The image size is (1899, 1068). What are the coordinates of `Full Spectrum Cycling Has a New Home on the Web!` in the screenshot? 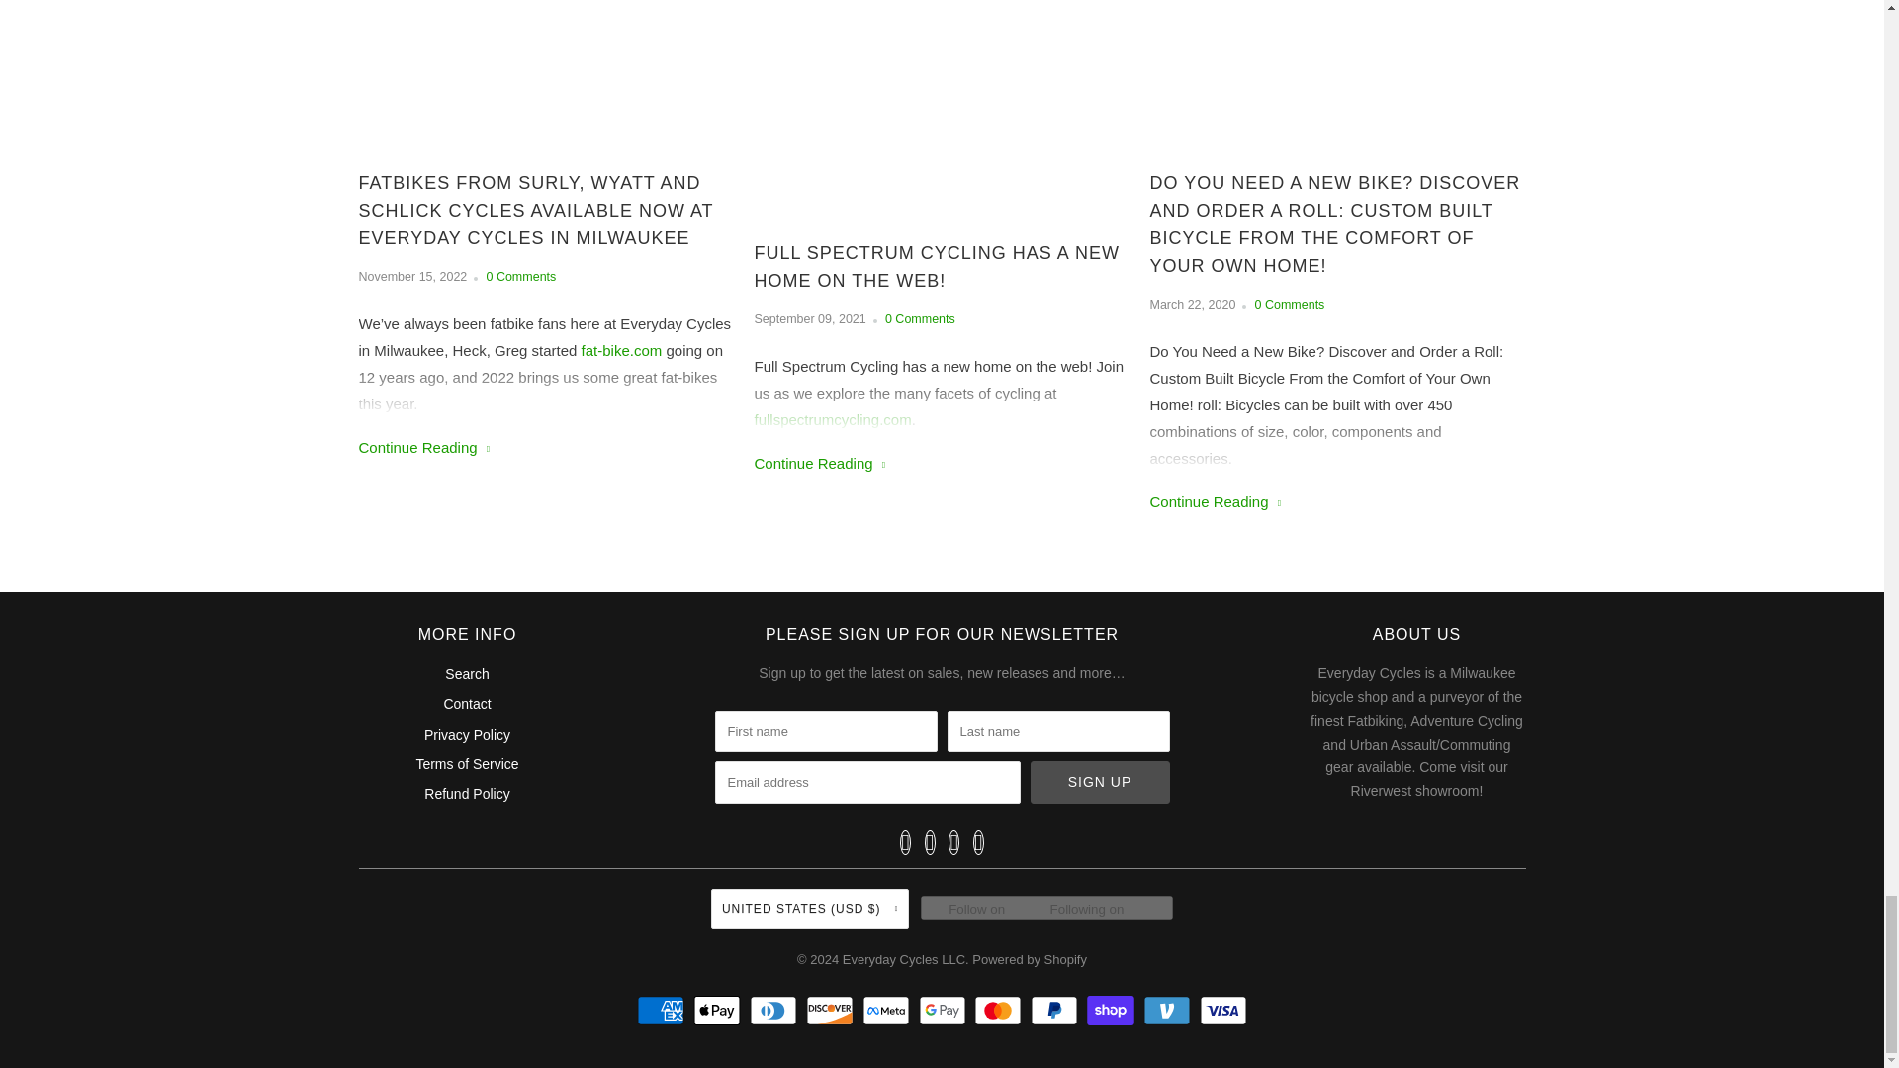 It's located at (942, 119).